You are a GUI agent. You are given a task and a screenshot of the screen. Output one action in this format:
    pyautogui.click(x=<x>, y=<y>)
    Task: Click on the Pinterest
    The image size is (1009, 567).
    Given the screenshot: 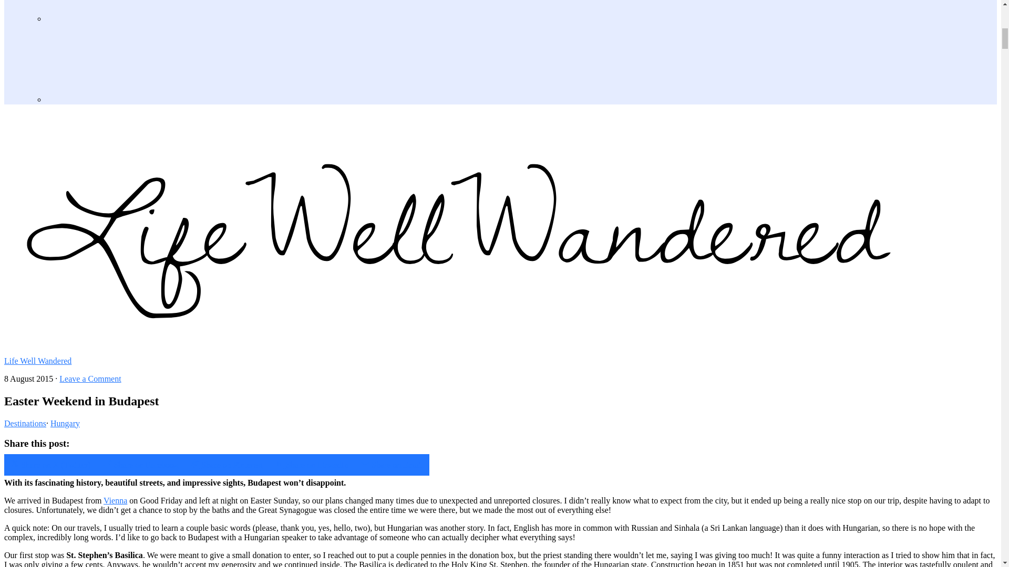 What is the action you would take?
    pyautogui.click(x=128, y=19)
    